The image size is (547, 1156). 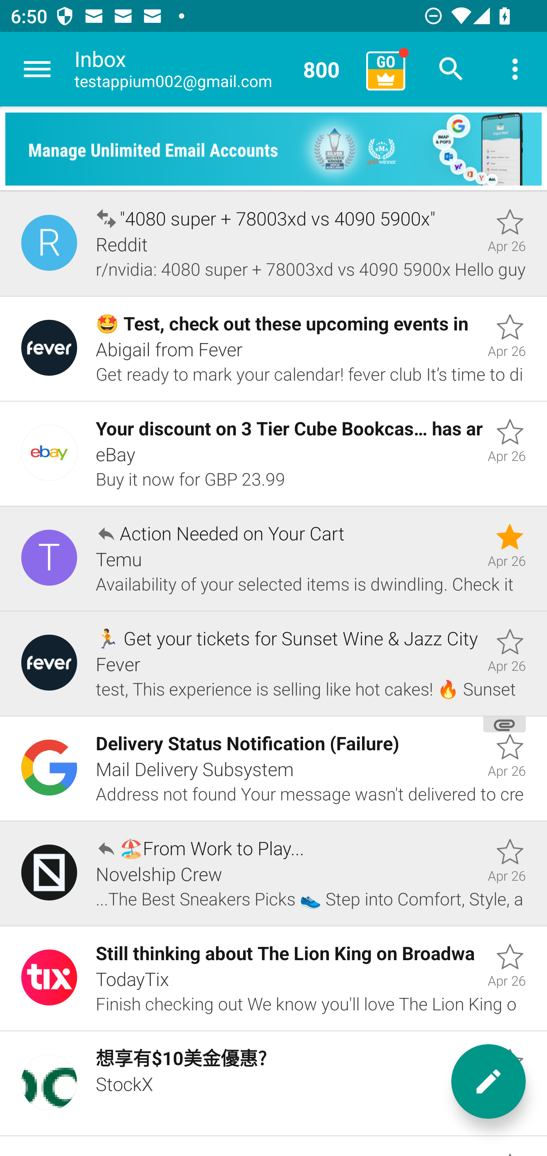 I want to click on Inbox testappium002@gmail.com 800, so click(x=215, y=69).